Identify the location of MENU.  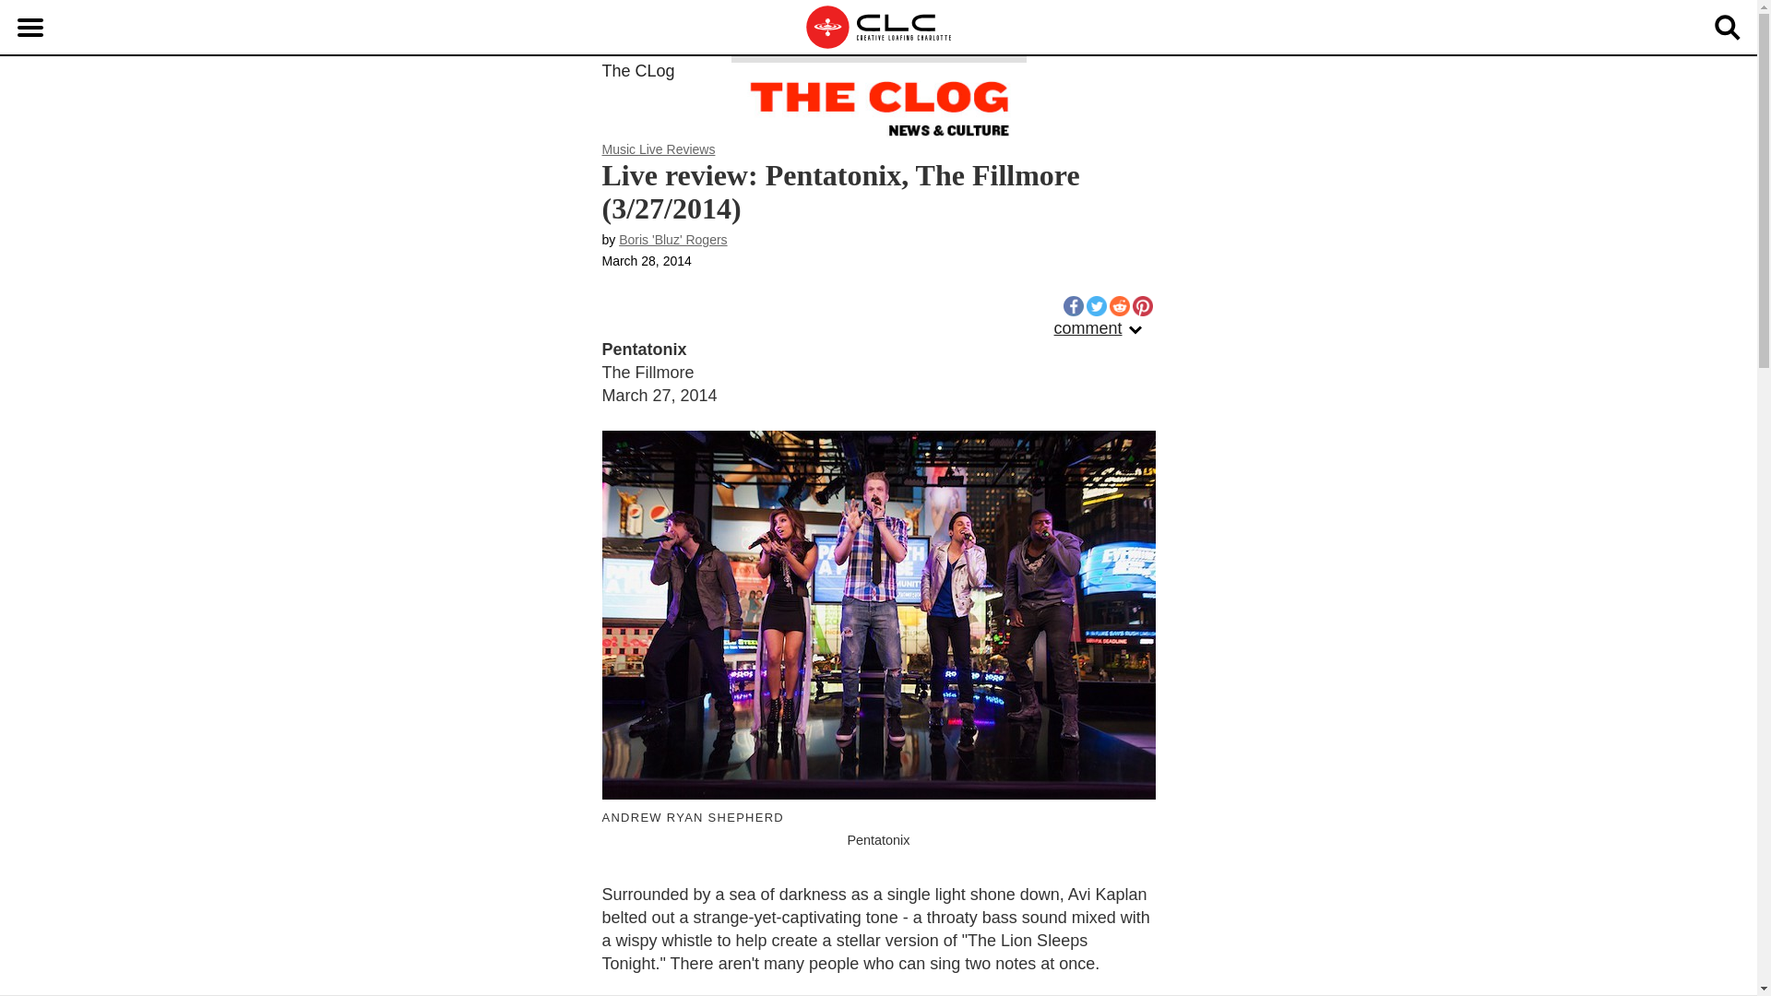
(29, 27).